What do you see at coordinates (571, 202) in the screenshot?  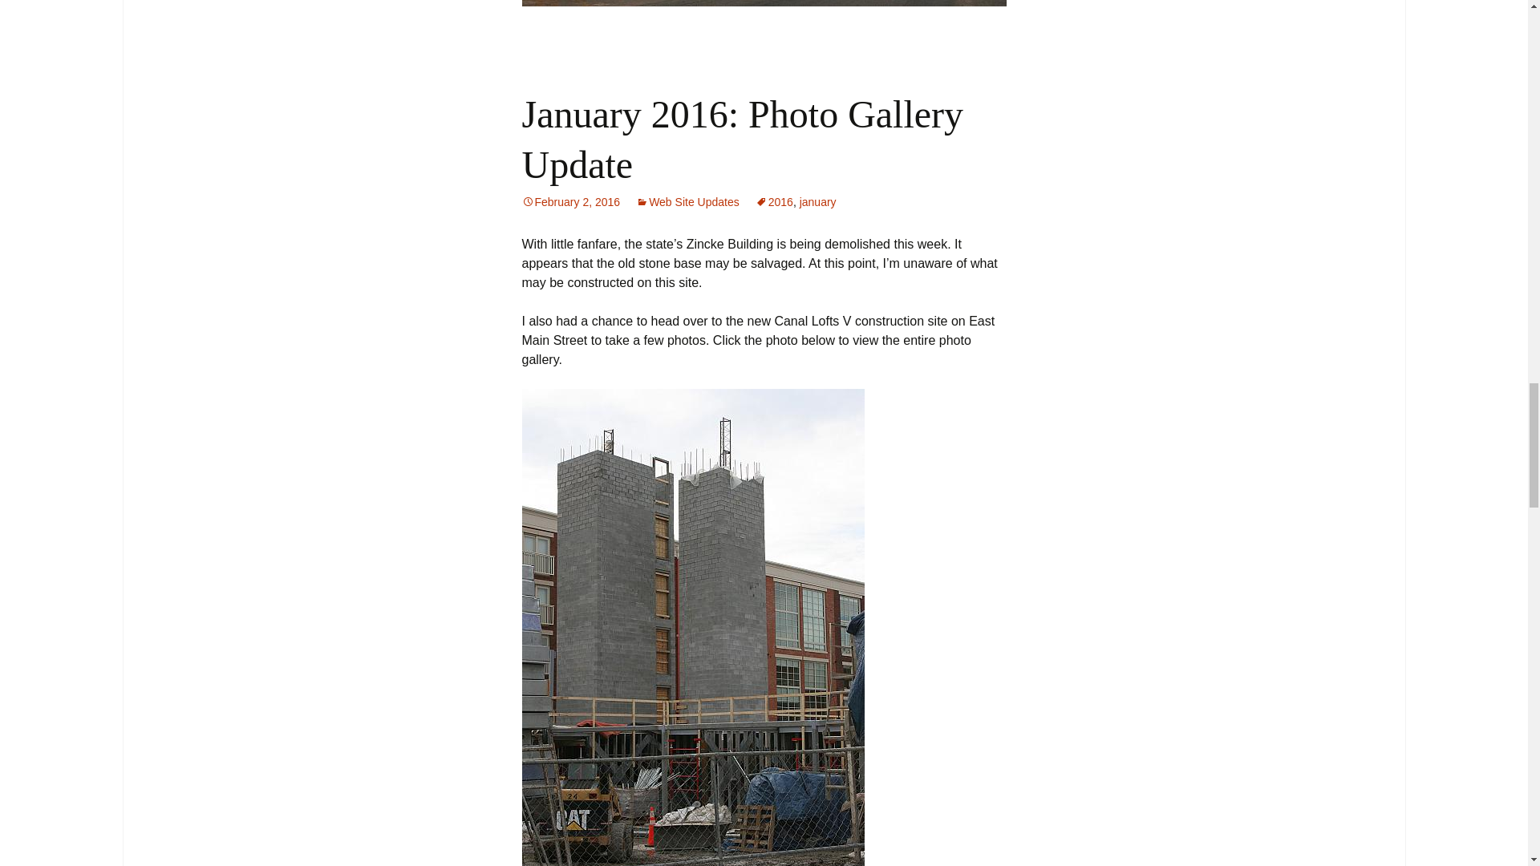 I see `February 2, 2016` at bounding box center [571, 202].